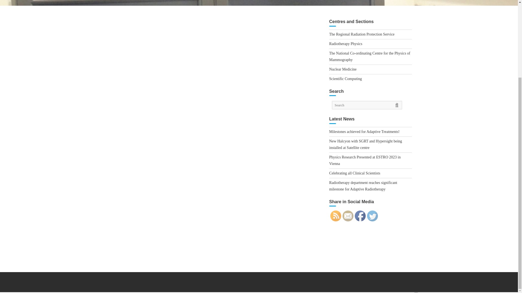 This screenshot has width=522, height=293. Describe the element at coordinates (364, 132) in the screenshot. I see `Milestones achieved for Adaptive Treatments!` at that location.